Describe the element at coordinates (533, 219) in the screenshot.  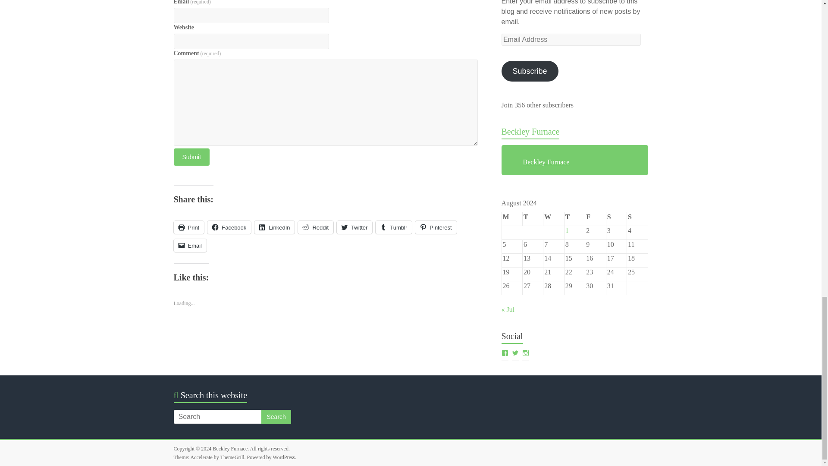
I see `Tuesday` at that location.